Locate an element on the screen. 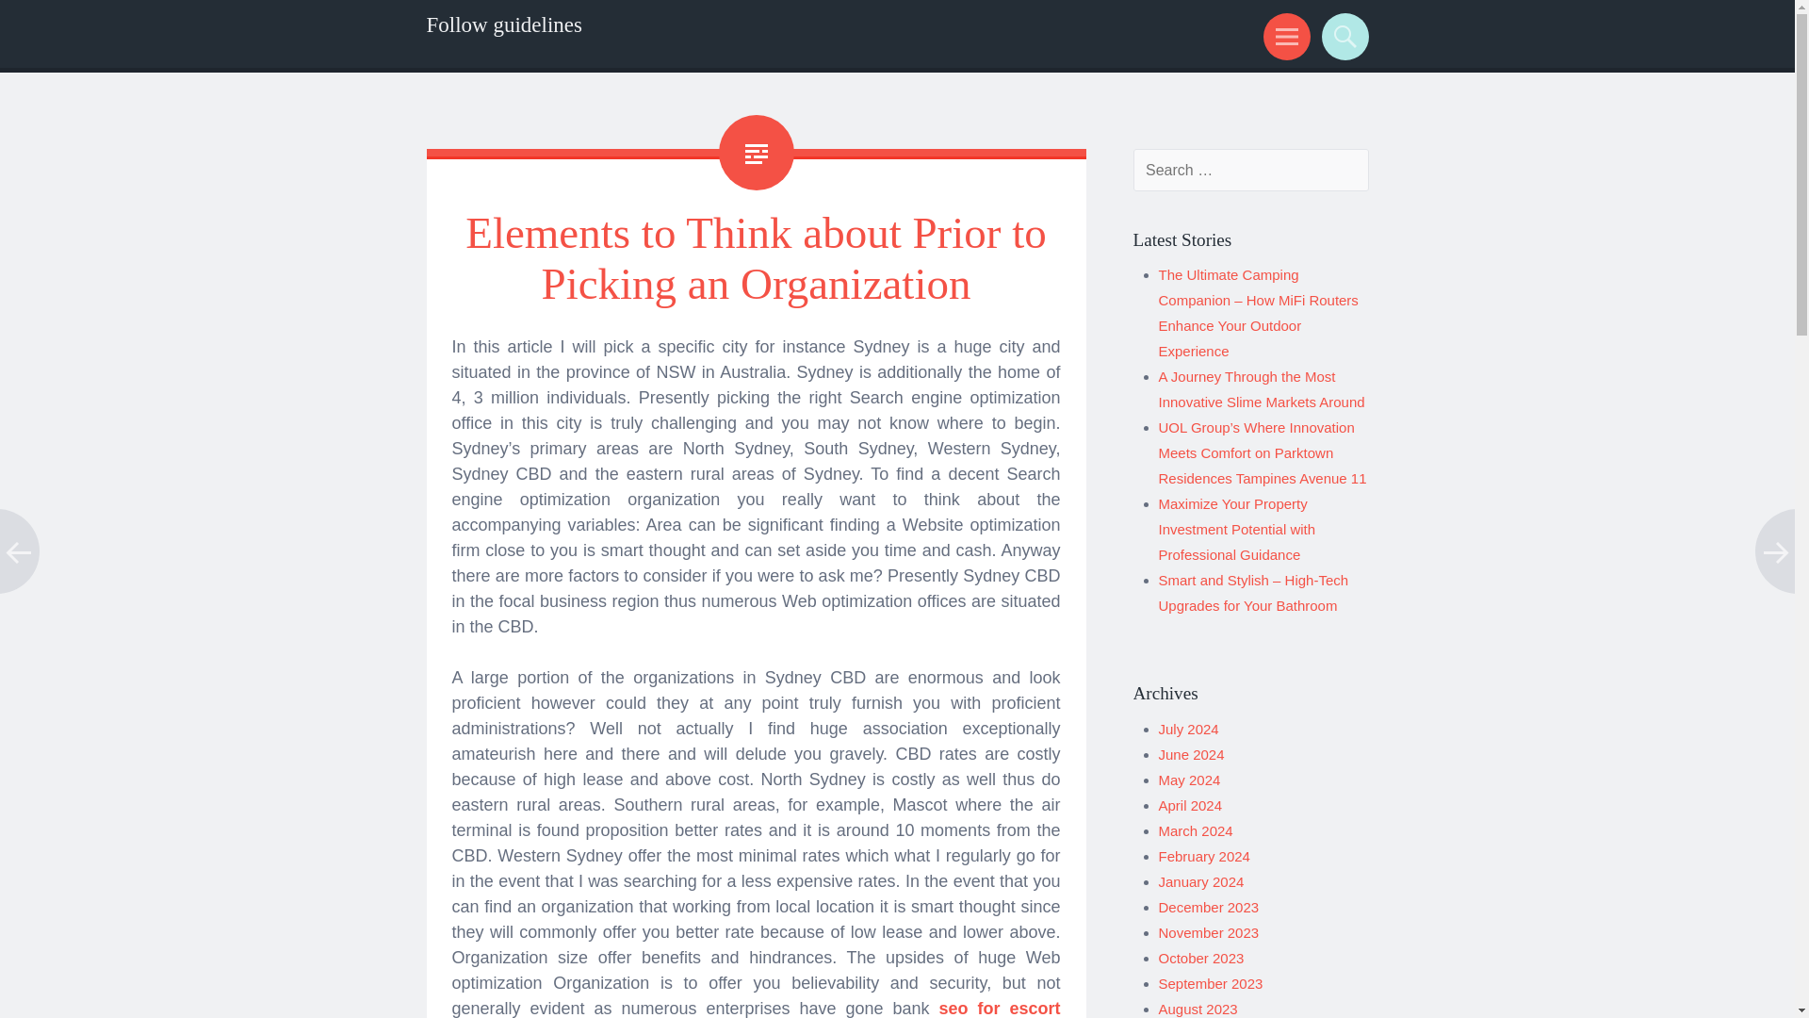 This screenshot has height=1018, width=1809. June 2024 is located at coordinates (1191, 754).